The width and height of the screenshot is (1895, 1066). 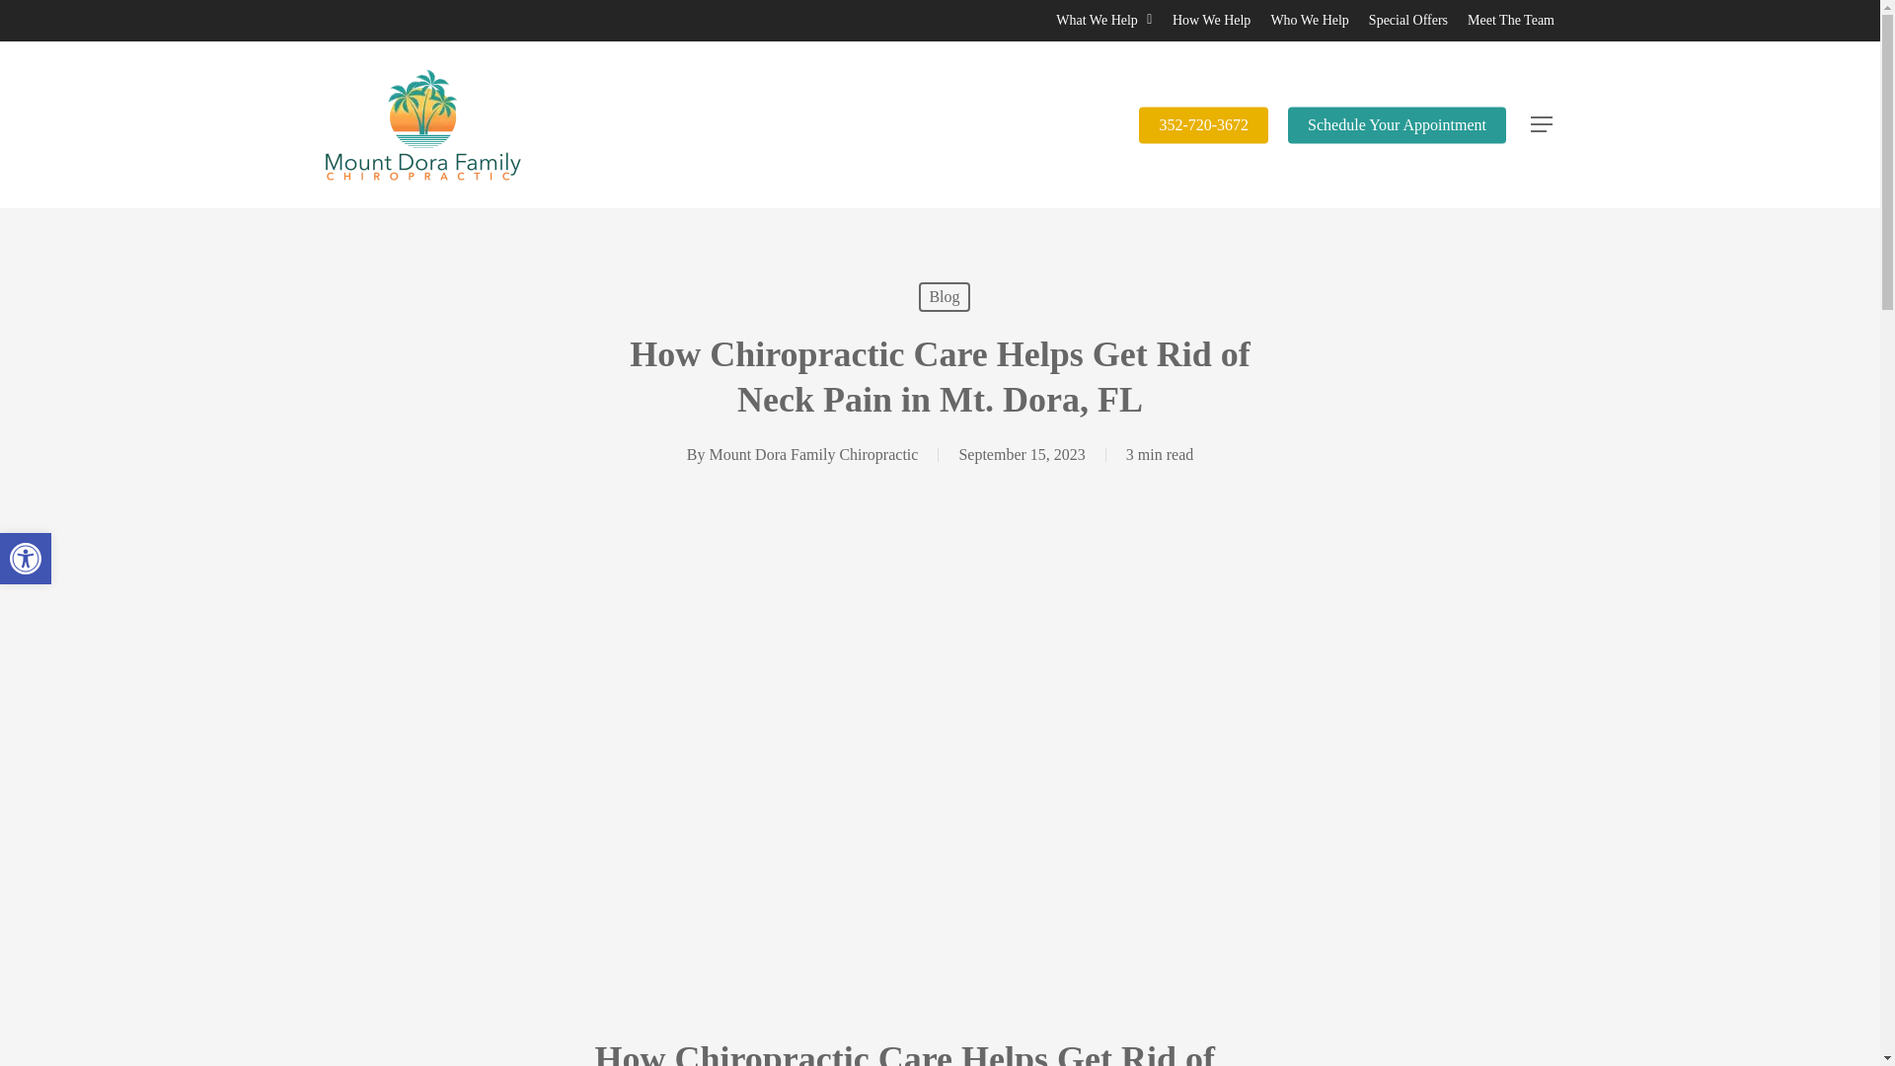 I want to click on Accessibility Tools, so click(x=26, y=559).